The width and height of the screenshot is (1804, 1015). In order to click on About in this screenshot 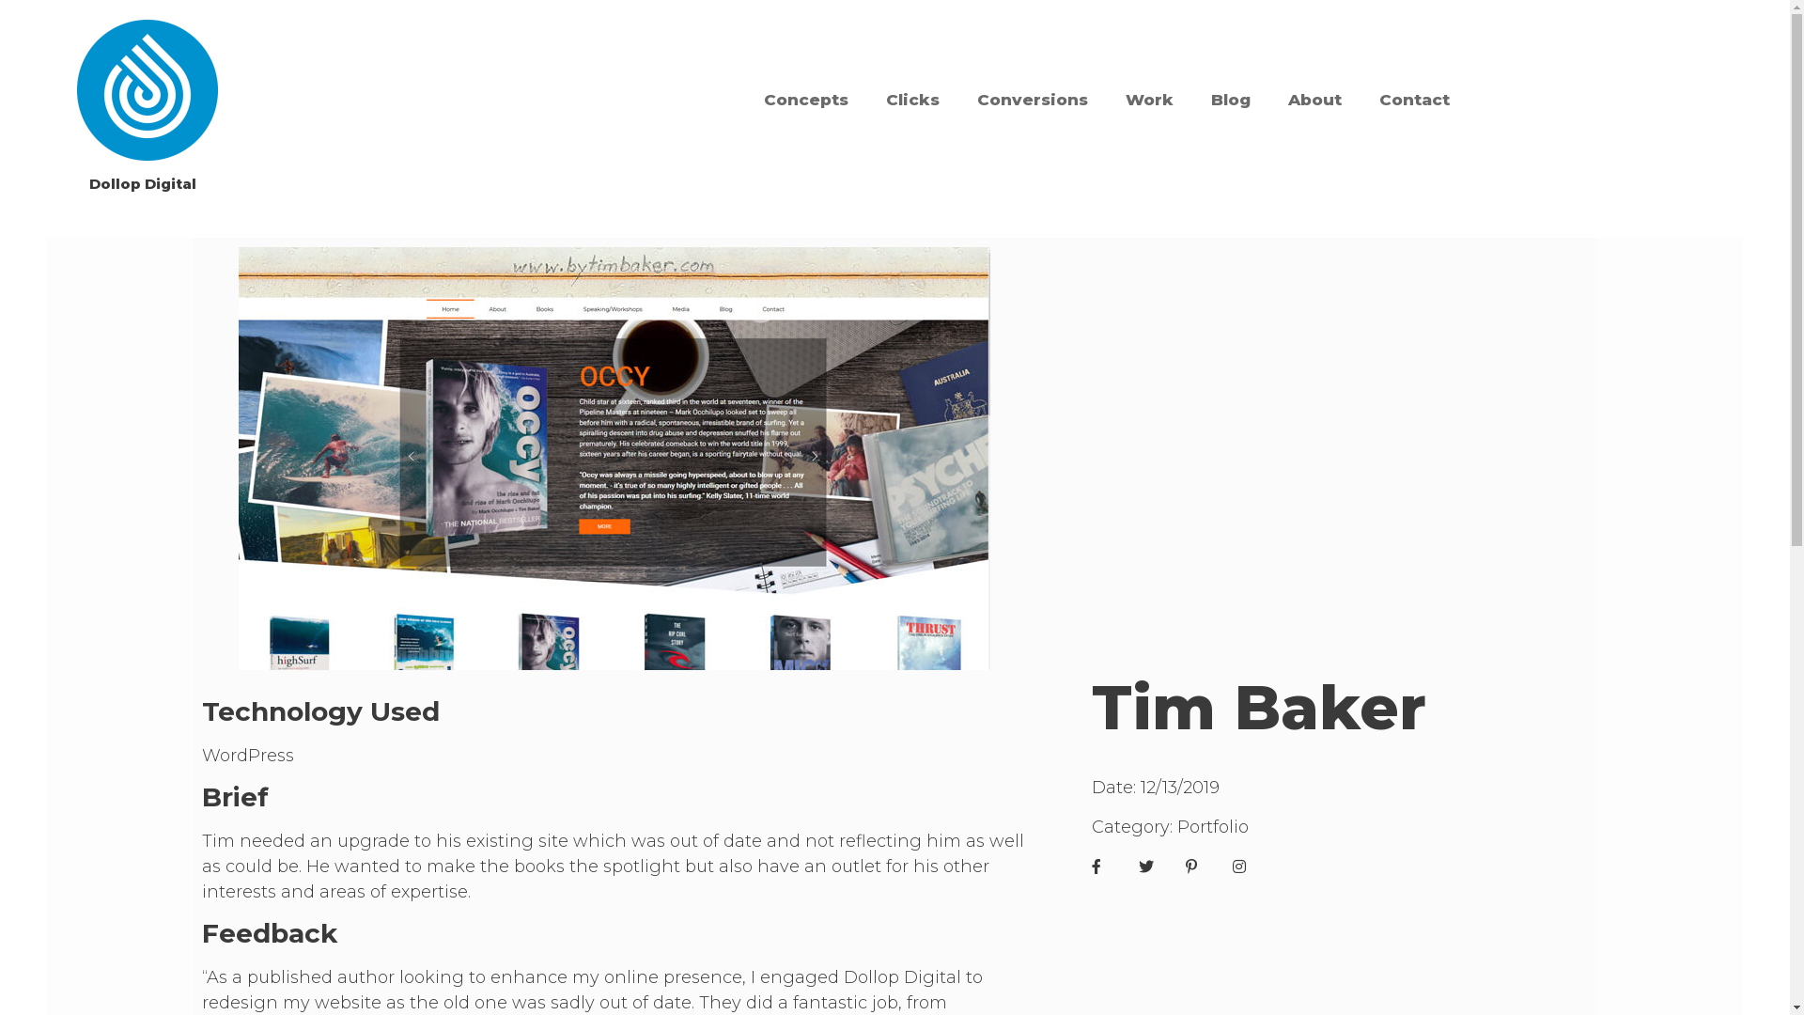, I will do `click(1315, 100)`.